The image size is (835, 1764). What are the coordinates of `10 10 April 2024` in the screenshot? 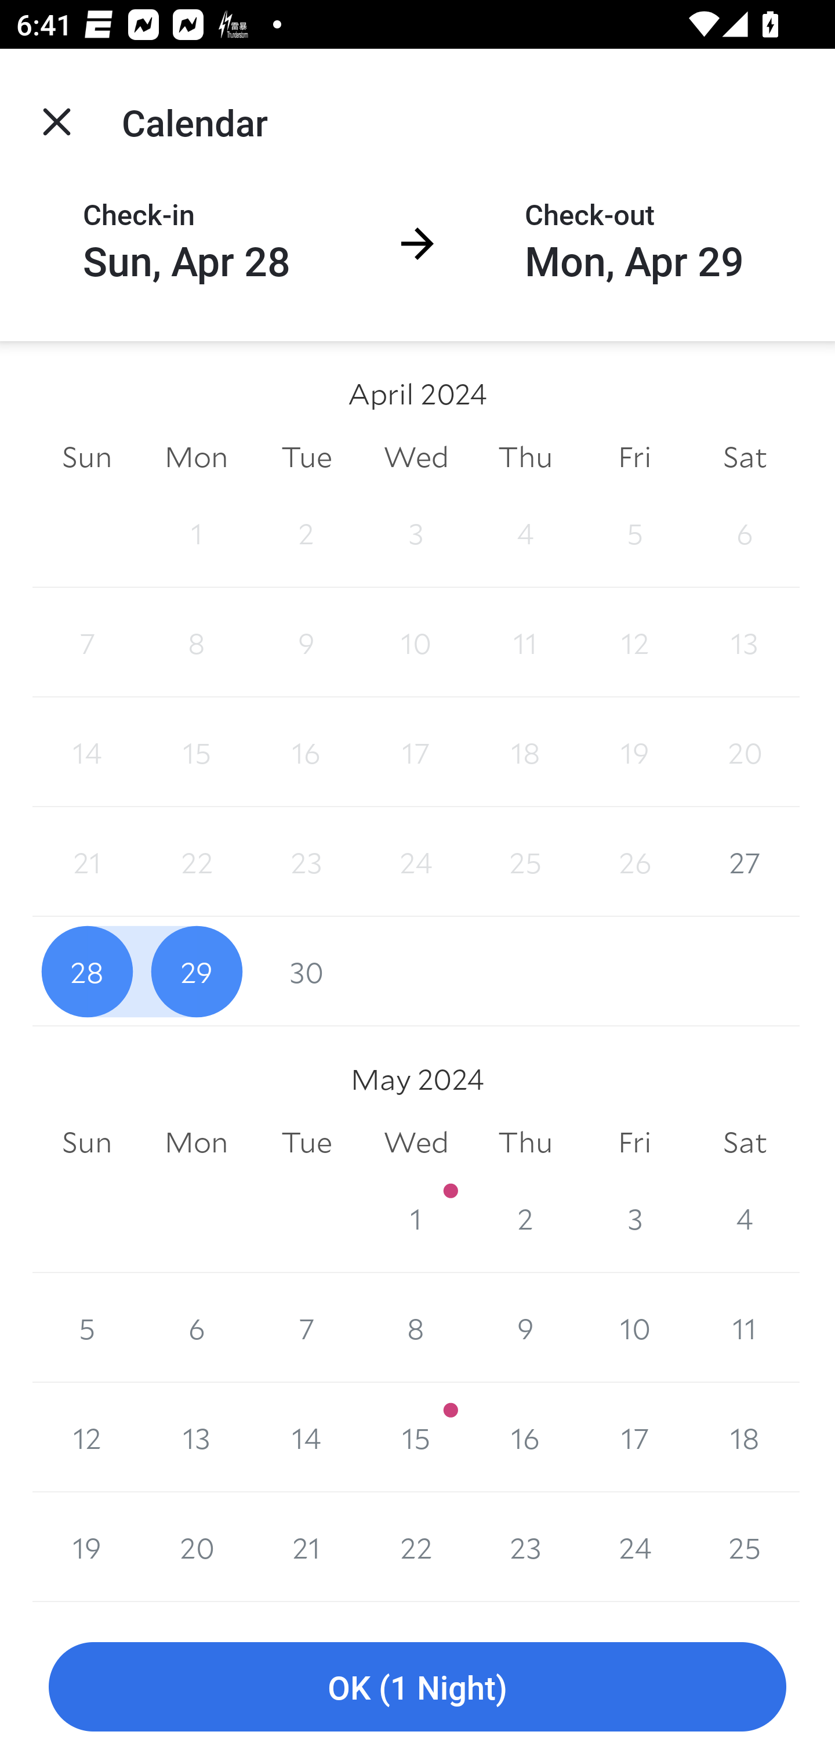 It's located at (416, 642).